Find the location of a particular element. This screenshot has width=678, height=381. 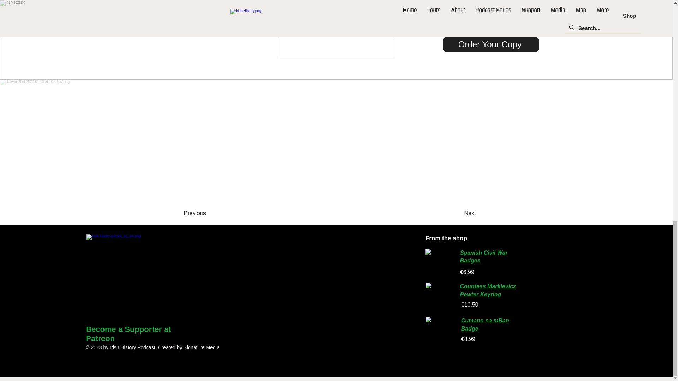

Next is located at coordinates (452, 213).